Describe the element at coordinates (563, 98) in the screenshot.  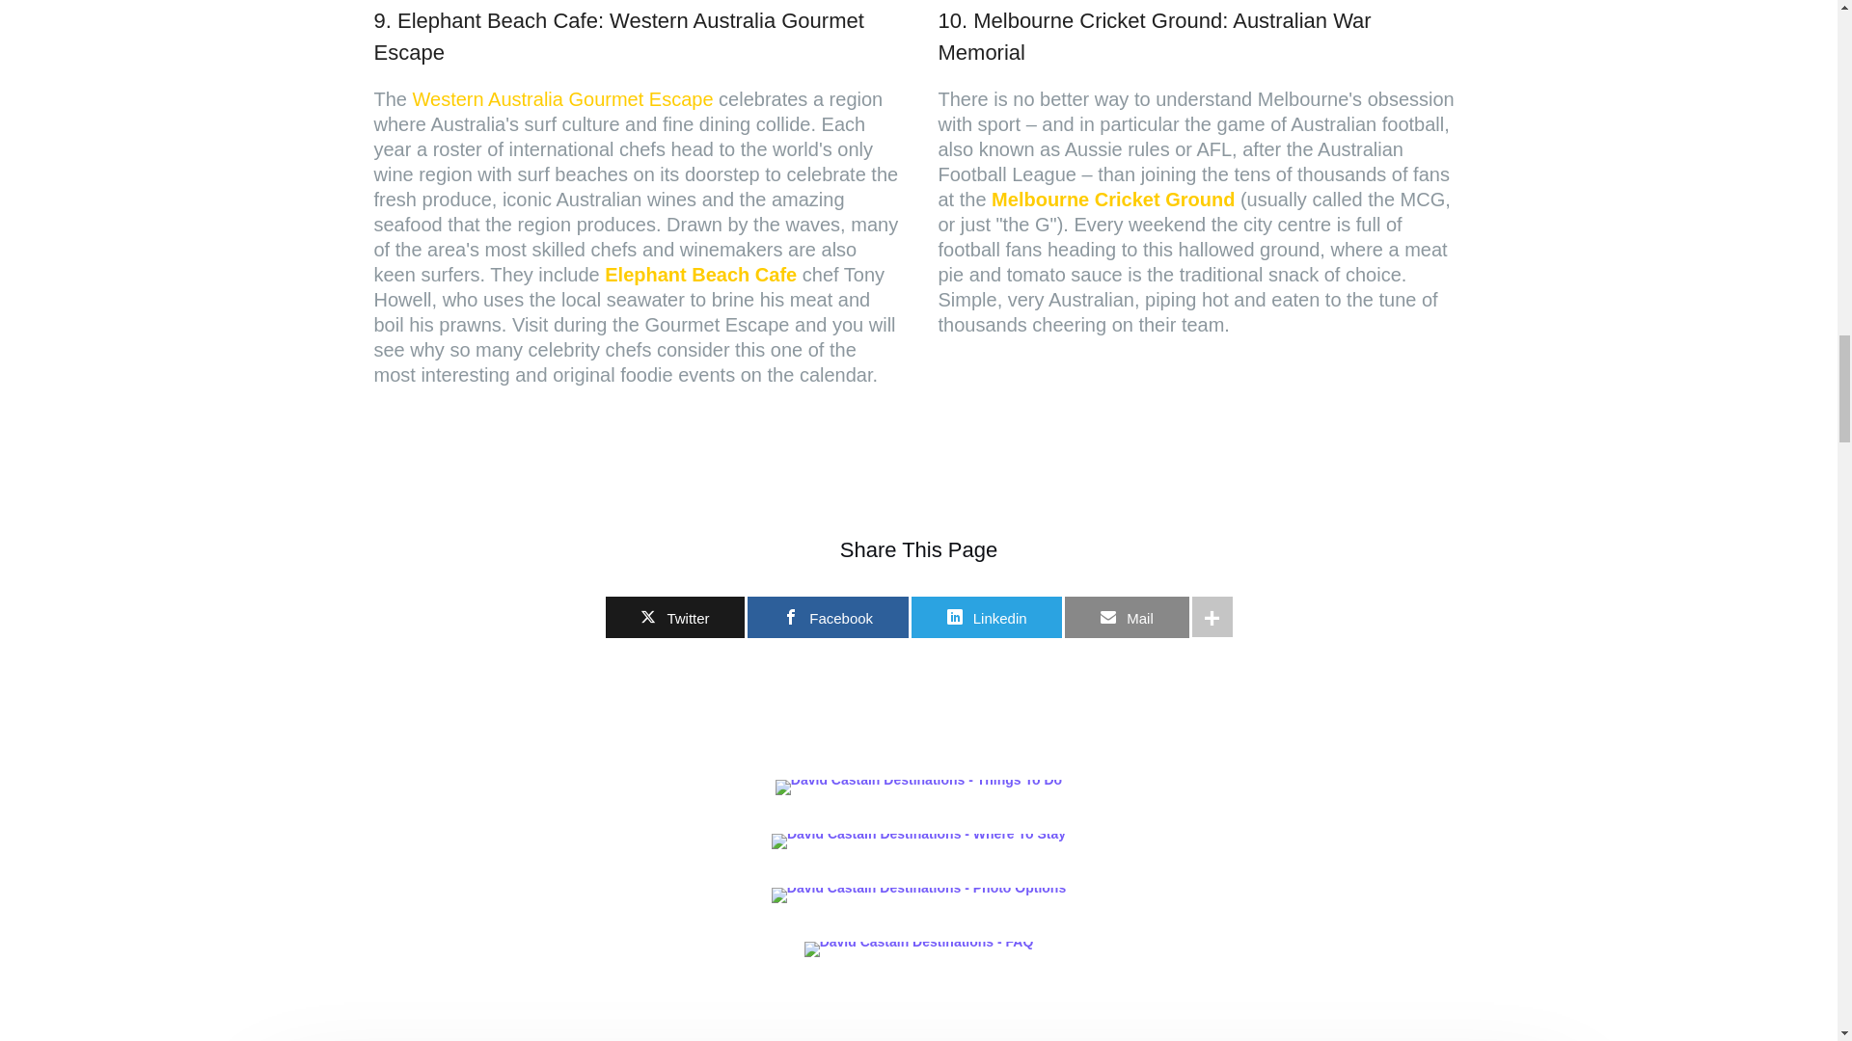
I see `Western Australia Gourmet Escape` at that location.